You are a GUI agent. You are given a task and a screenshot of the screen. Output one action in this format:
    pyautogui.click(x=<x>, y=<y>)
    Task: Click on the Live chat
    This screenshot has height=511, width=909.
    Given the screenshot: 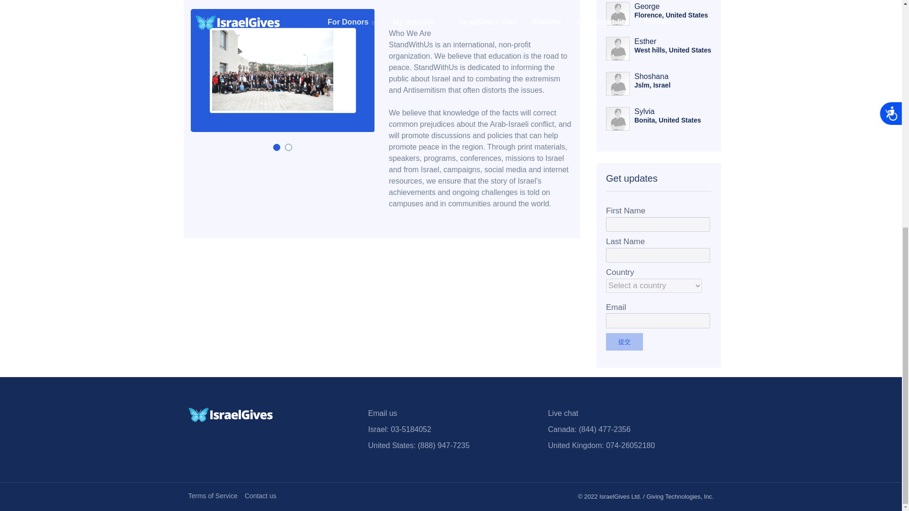 What is the action you would take?
    pyautogui.click(x=563, y=414)
    